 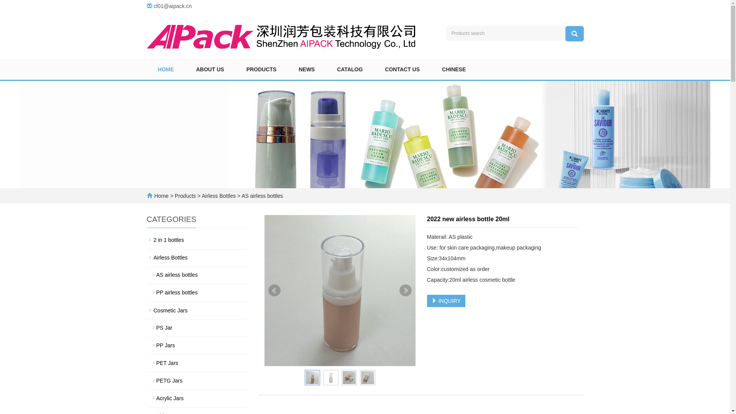 I want to click on Cosmetic Jars, so click(x=197, y=310).